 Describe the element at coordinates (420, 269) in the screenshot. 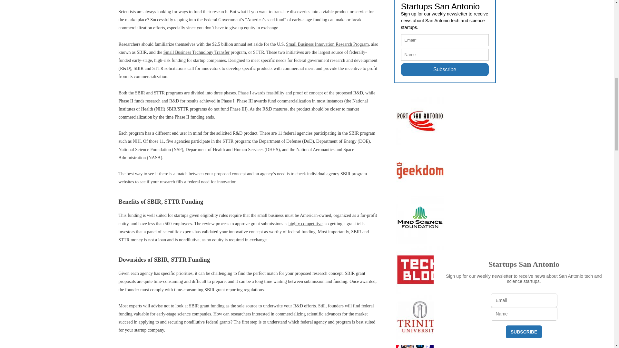

I see `techbloc` at that location.